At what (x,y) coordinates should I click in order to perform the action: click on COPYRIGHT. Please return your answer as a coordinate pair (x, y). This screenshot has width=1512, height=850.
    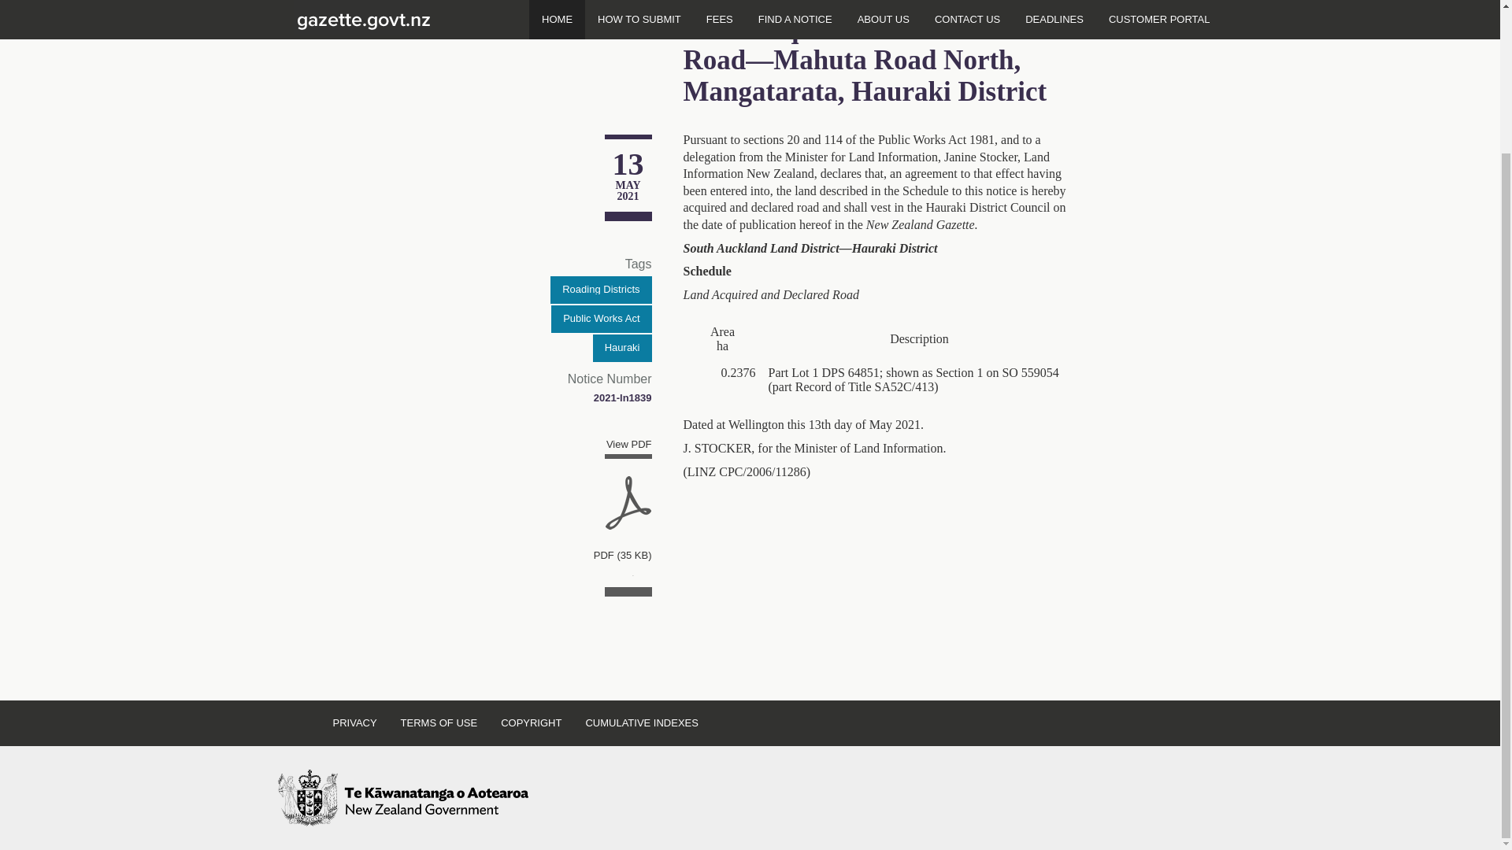
    Looking at the image, I should click on (531, 722).